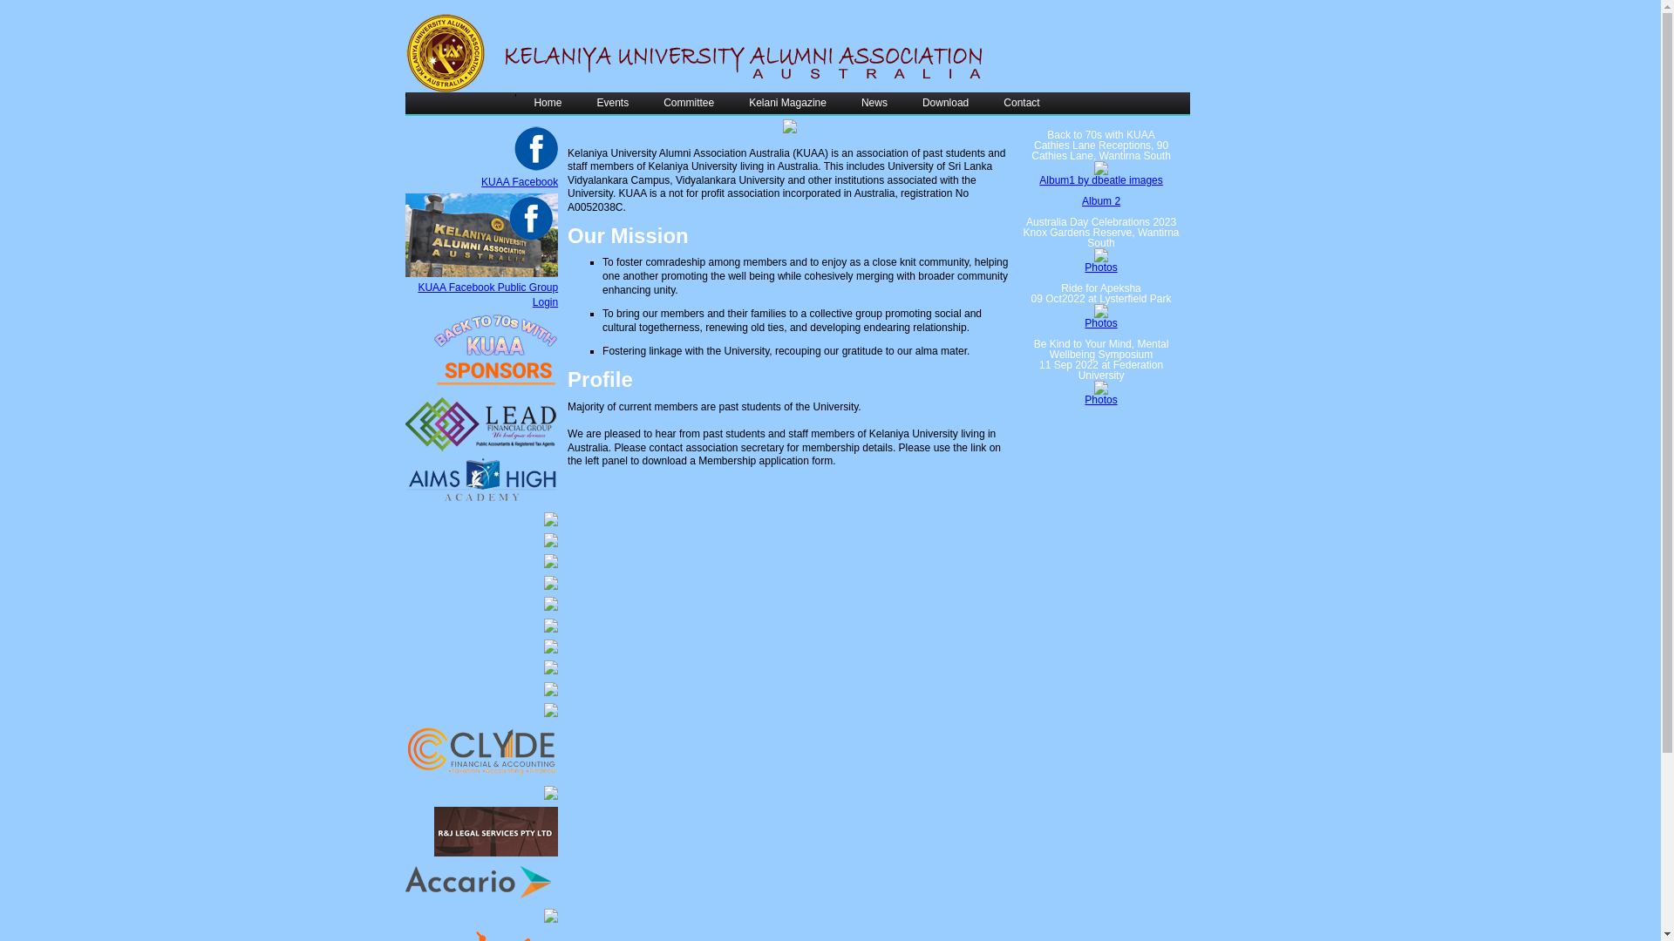 The width and height of the screenshot is (1674, 941). I want to click on Contact, so click(1022, 103).